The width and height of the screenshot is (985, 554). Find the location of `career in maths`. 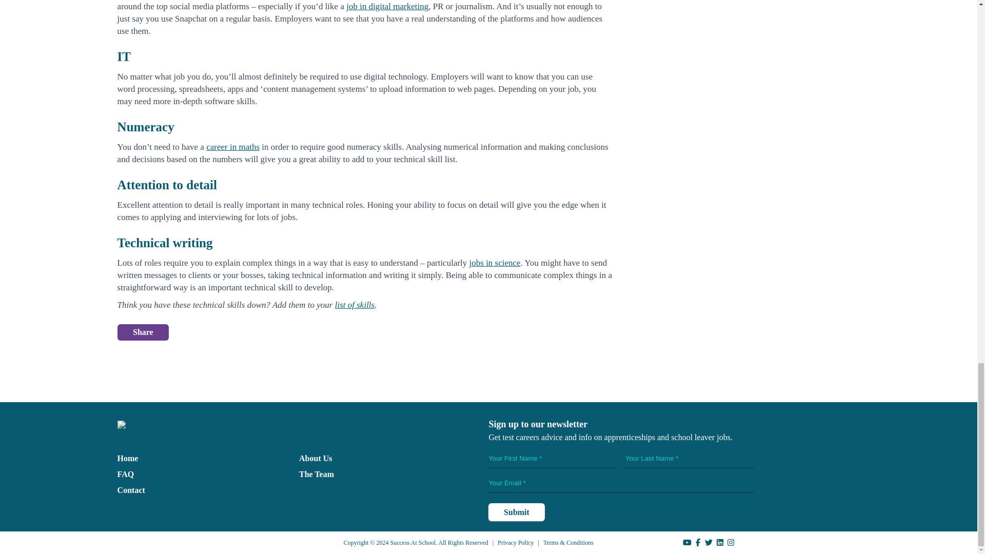

career in maths is located at coordinates (233, 147).